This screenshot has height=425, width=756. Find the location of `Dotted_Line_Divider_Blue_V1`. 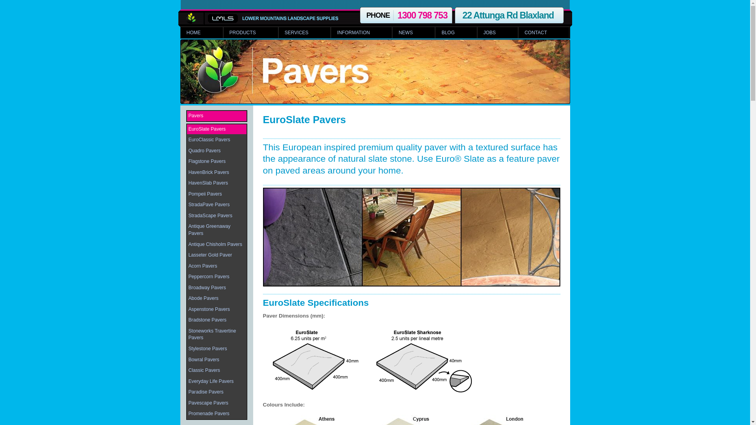

Dotted_Line_Divider_Blue_V1 is located at coordinates (412, 294).